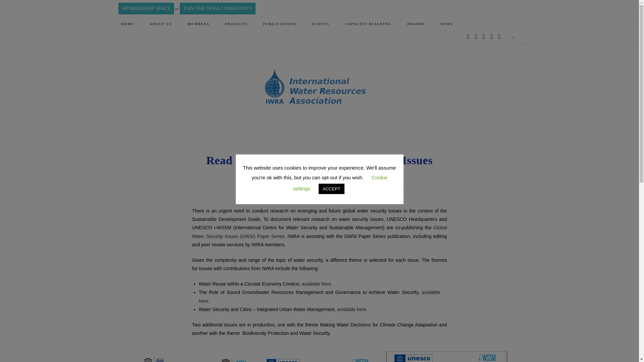 The image size is (644, 362). I want to click on ABOUT US, so click(160, 24).